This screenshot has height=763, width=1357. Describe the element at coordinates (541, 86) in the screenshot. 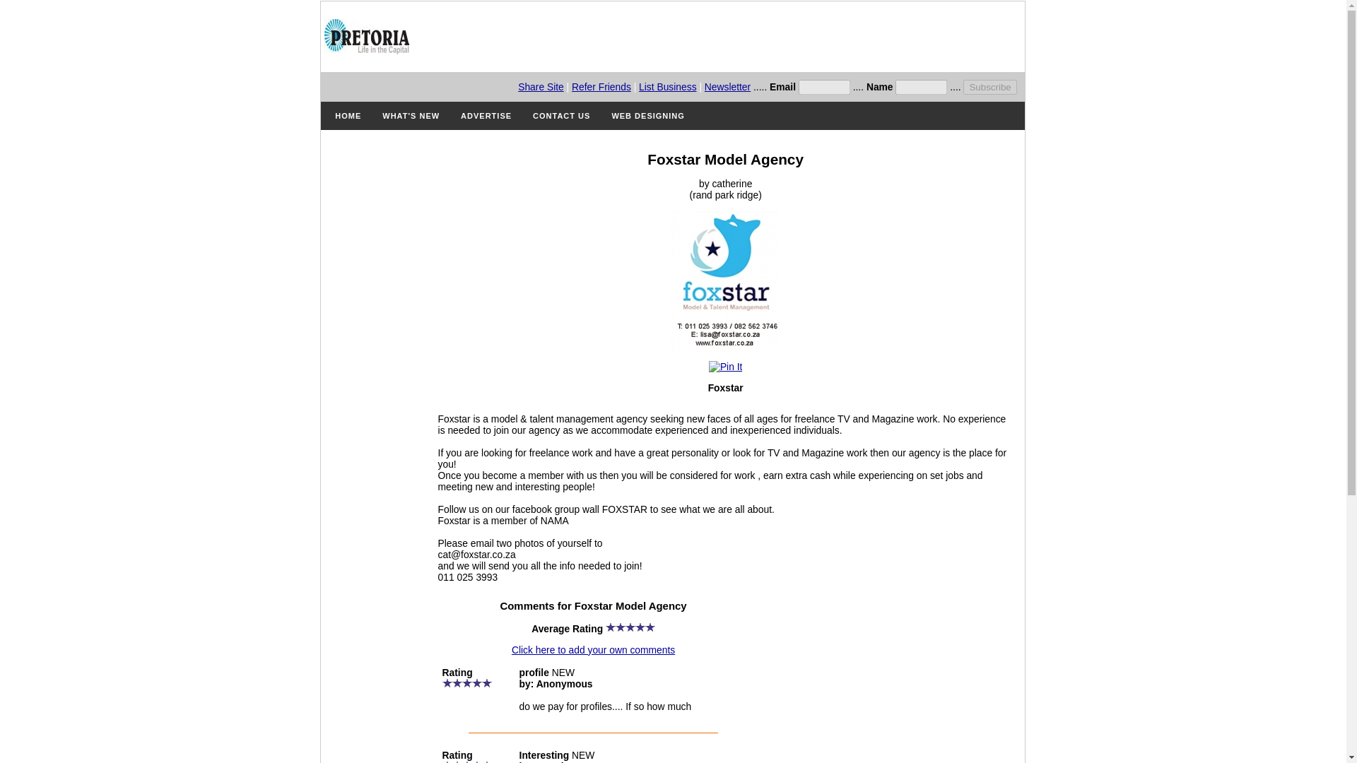

I see `Share Site` at that location.